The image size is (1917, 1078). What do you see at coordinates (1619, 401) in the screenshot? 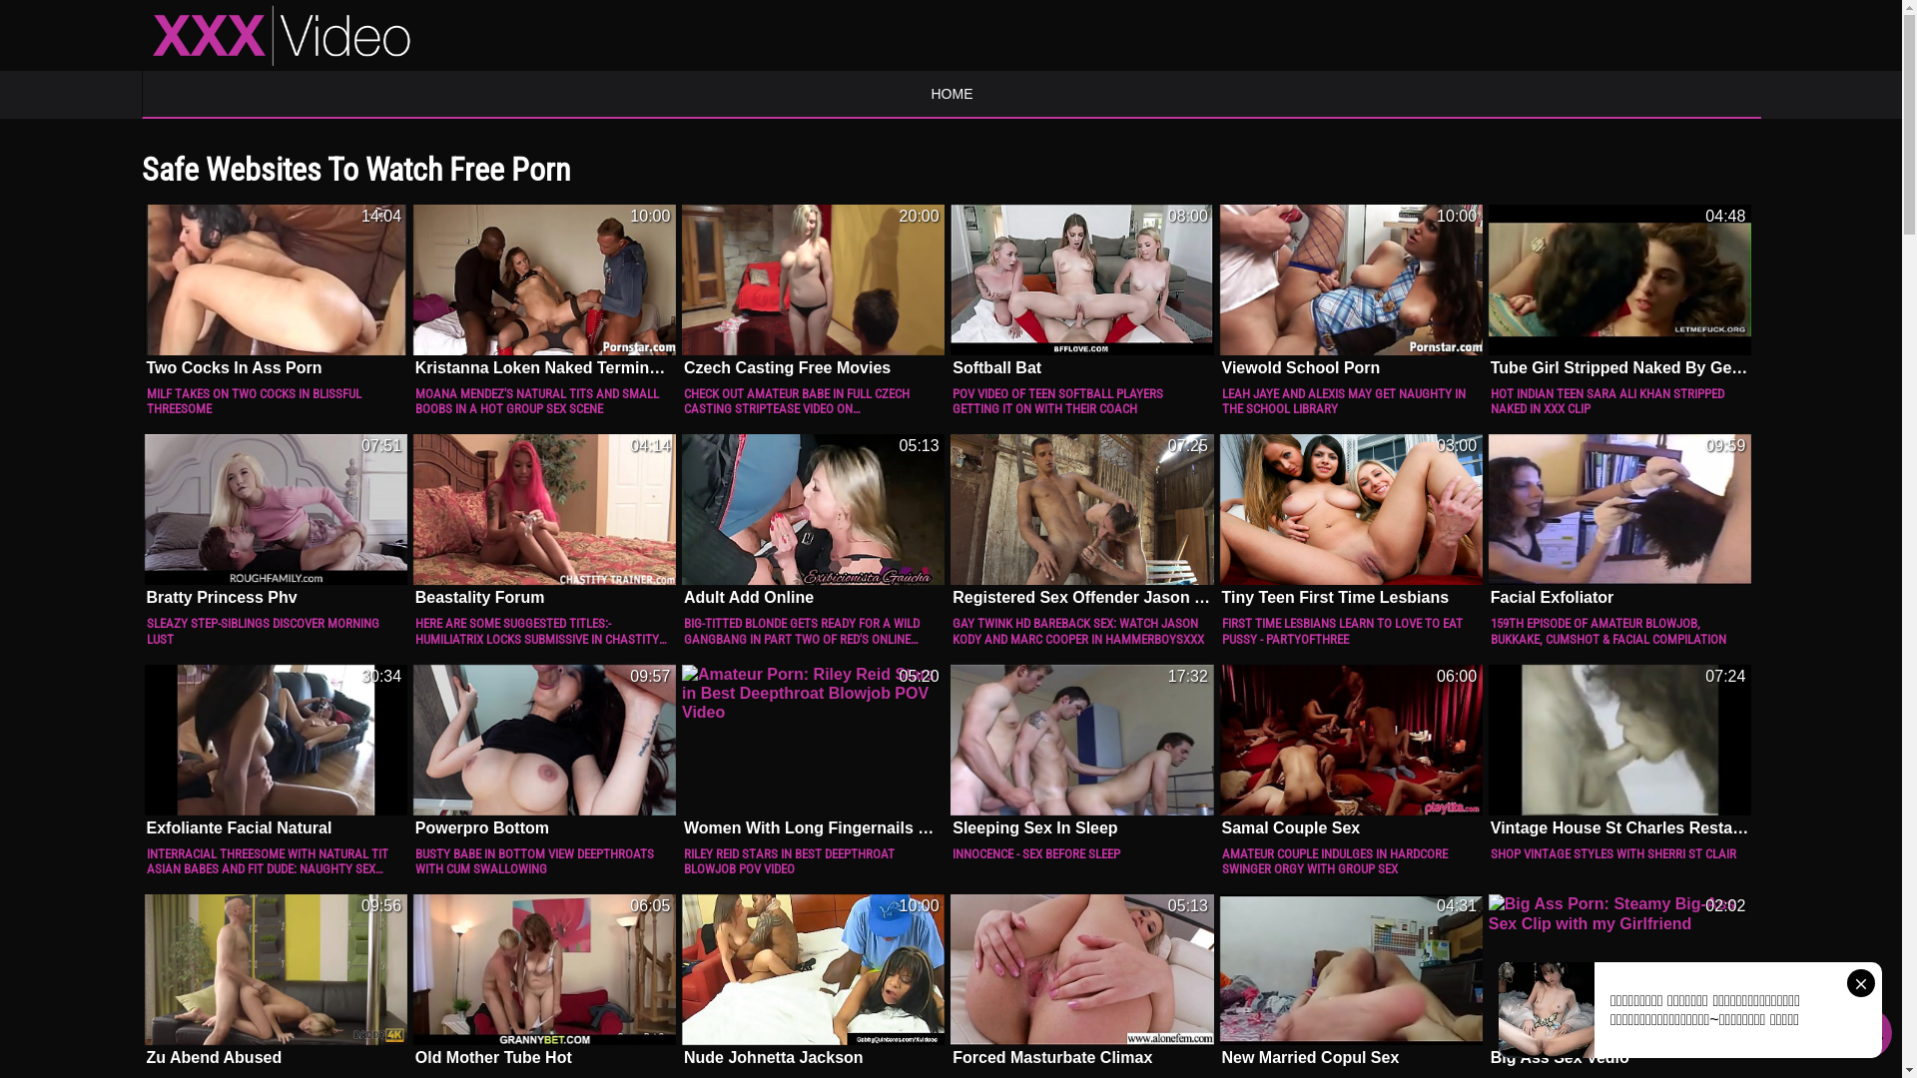
I see `HOT INDIAN TEEN SARA ALI KHAN STRIPPED NAKED IN XXX CLIP` at bounding box center [1619, 401].